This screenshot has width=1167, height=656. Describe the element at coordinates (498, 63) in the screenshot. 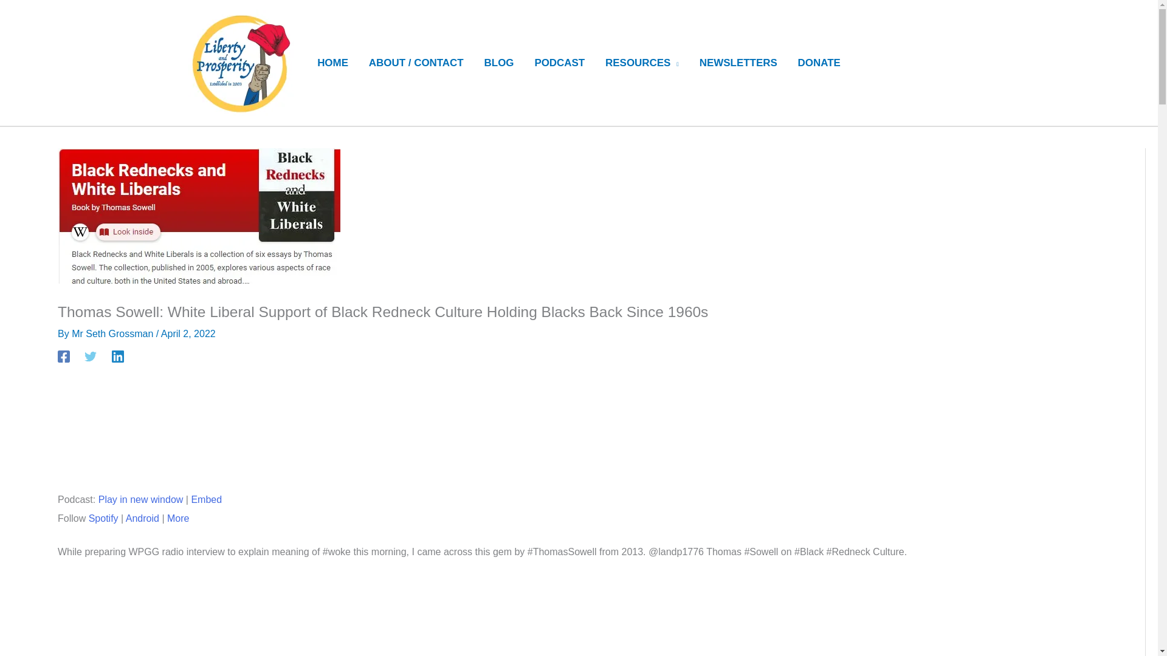

I see `BLOG` at that location.